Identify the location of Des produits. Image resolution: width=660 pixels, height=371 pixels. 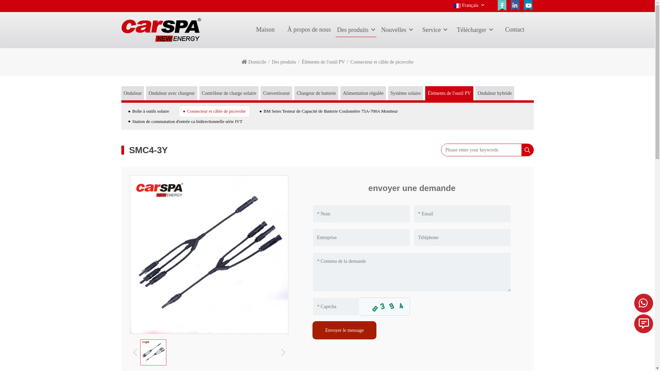
(356, 30).